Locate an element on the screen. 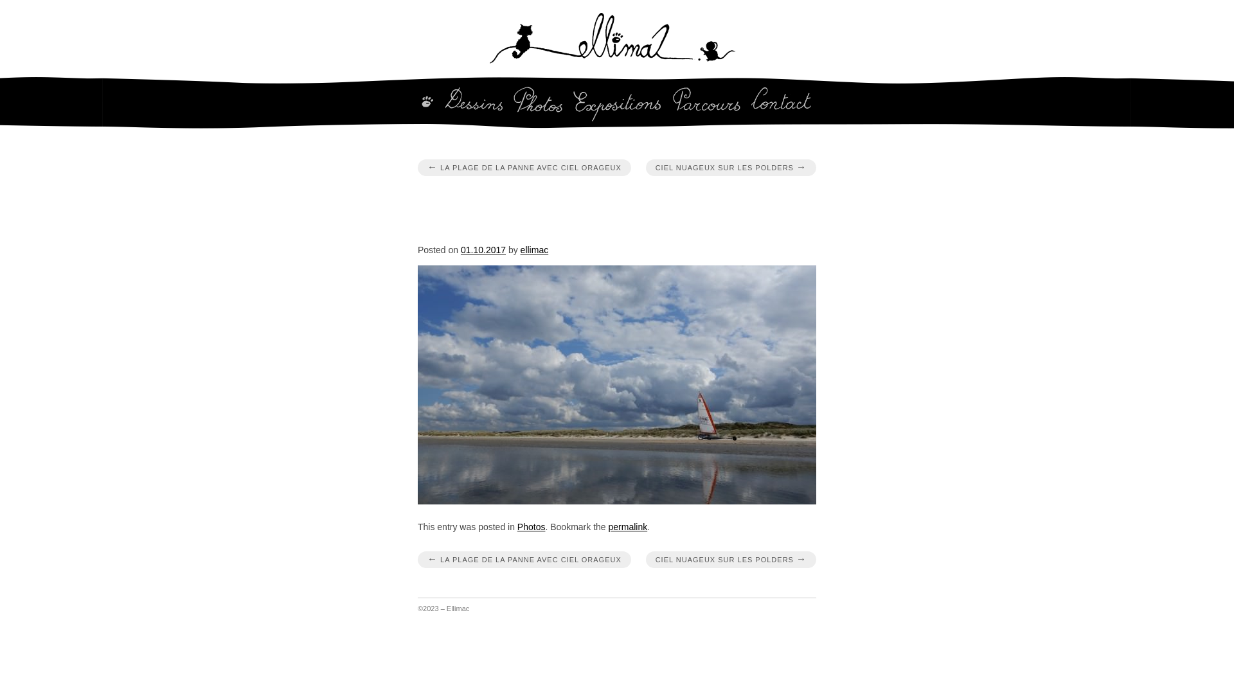 This screenshot has width=1234, height=694. Parcours is located at coordinates (707, 104).